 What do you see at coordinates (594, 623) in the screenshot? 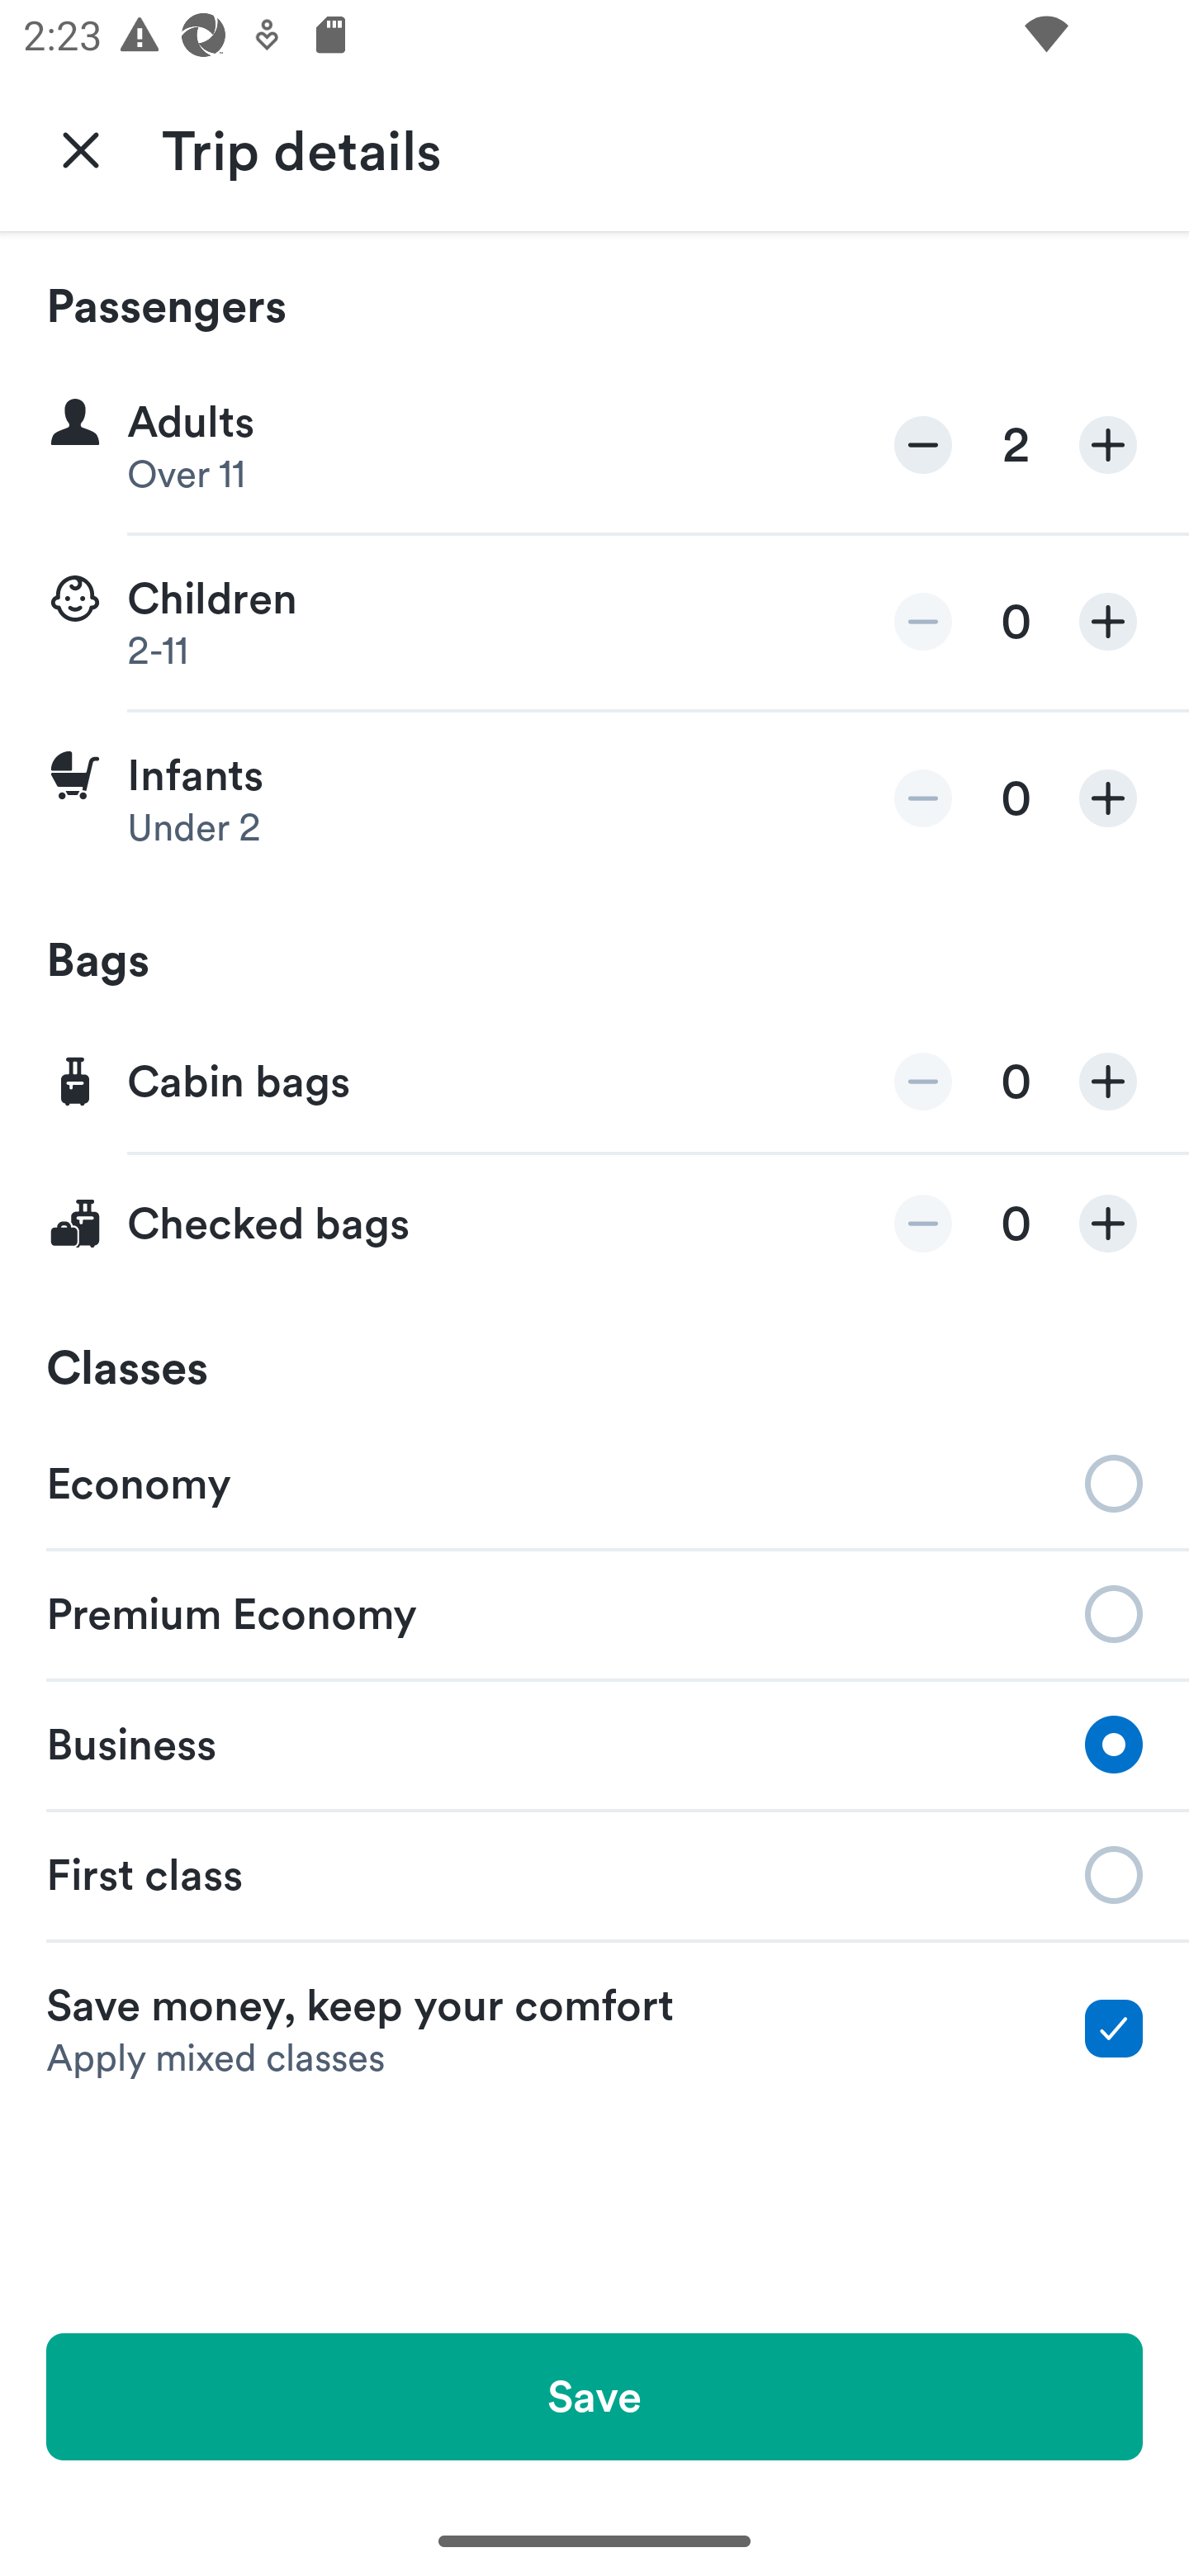
I see `Remove 0 Add Children 2-11` at bounding box center [594, 623].